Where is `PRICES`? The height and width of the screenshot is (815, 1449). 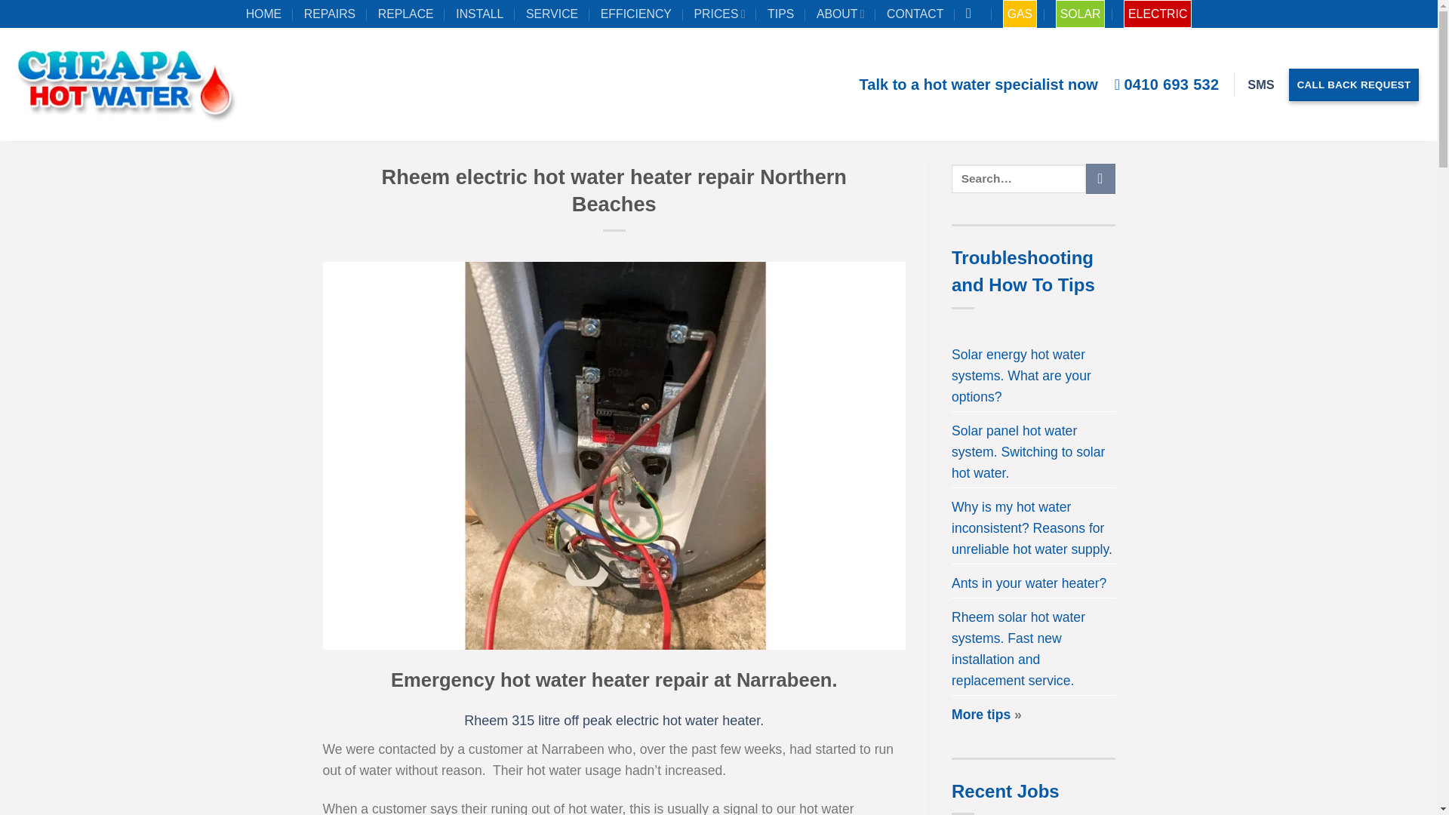
PRICES is located at coordinates (721, 14).